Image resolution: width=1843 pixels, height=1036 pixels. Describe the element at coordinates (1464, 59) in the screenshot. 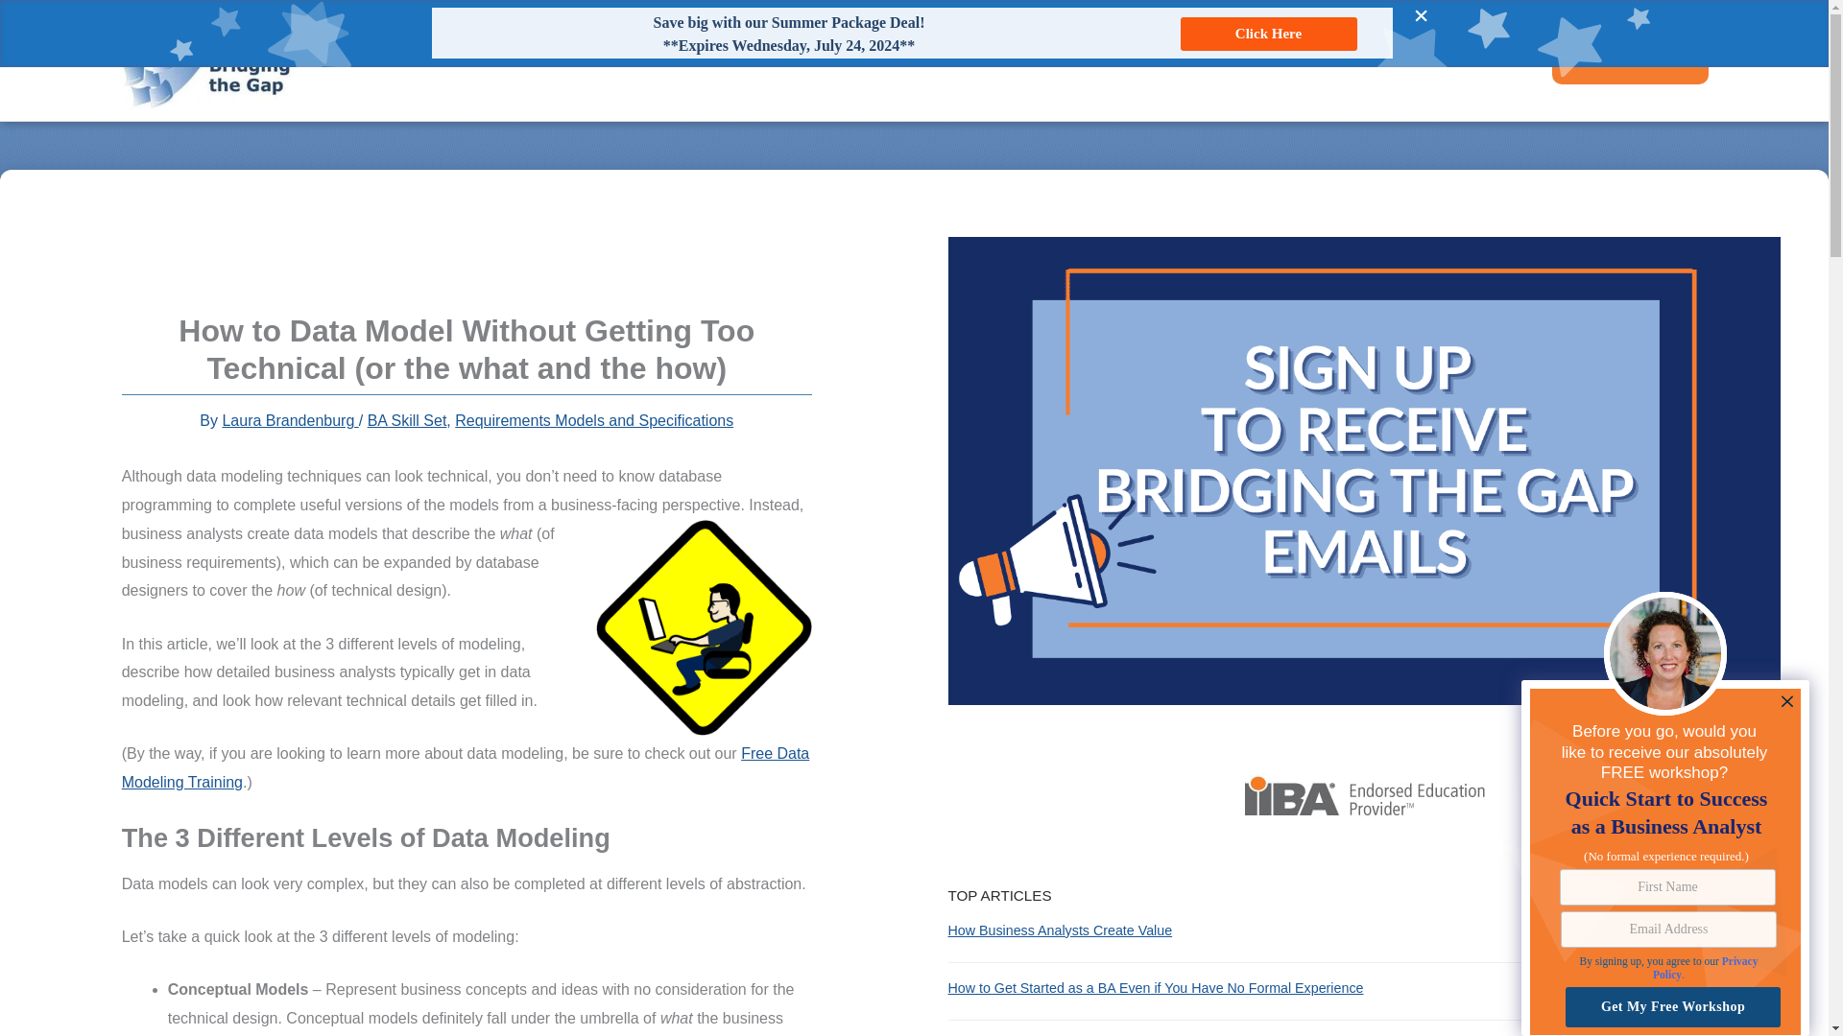

I see `BA TEMPLATES` at that location.